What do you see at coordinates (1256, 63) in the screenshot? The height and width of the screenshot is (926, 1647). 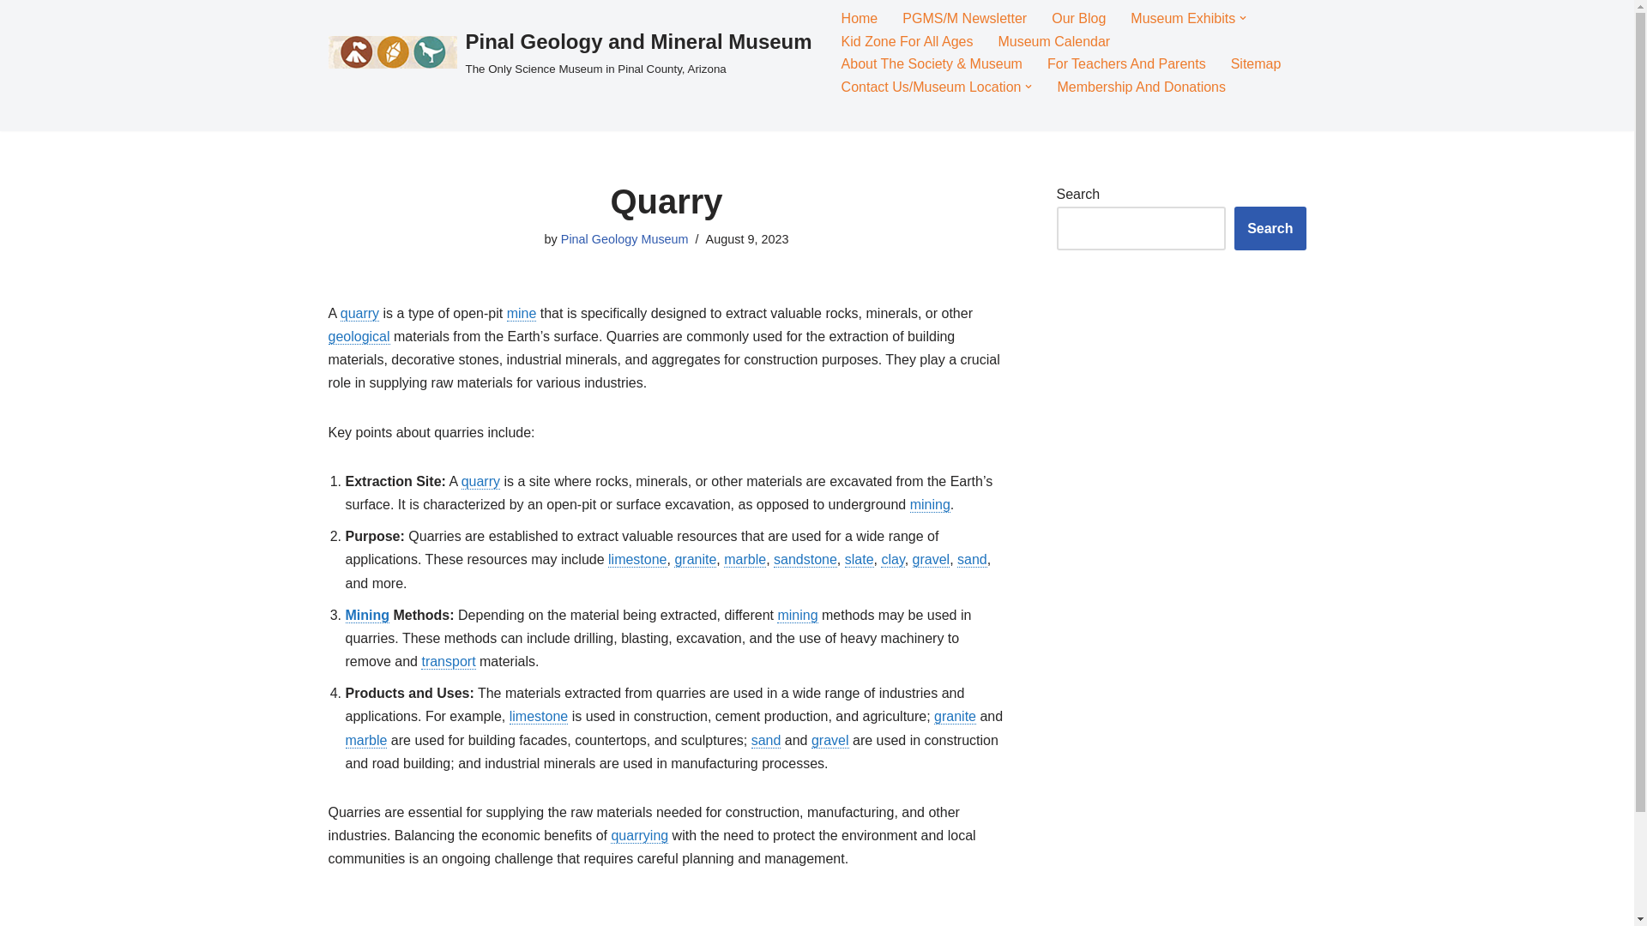 I see `Sitemap` at bounding box center [1256, 63].